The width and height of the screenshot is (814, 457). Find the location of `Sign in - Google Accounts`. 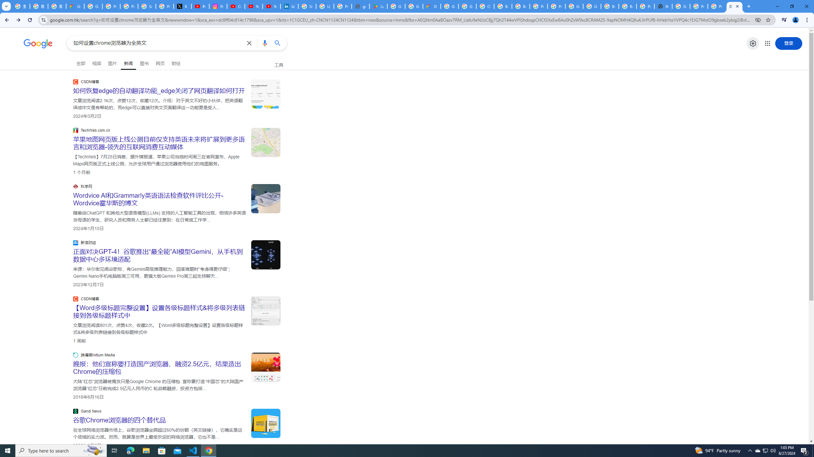

Sign in - Google Accounts is located at coordinates (681, 6).